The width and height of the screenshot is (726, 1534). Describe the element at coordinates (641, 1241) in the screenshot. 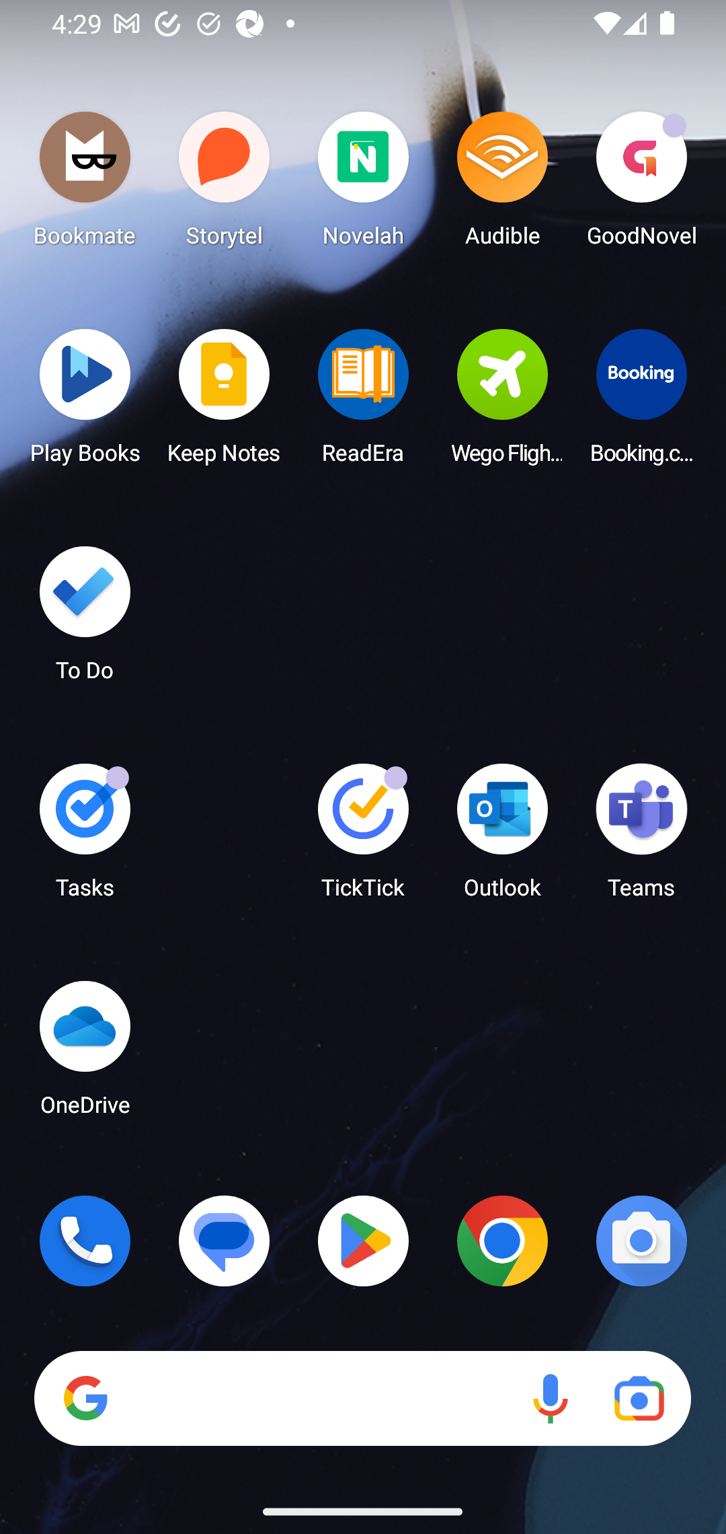

I see `Camera` at that location.